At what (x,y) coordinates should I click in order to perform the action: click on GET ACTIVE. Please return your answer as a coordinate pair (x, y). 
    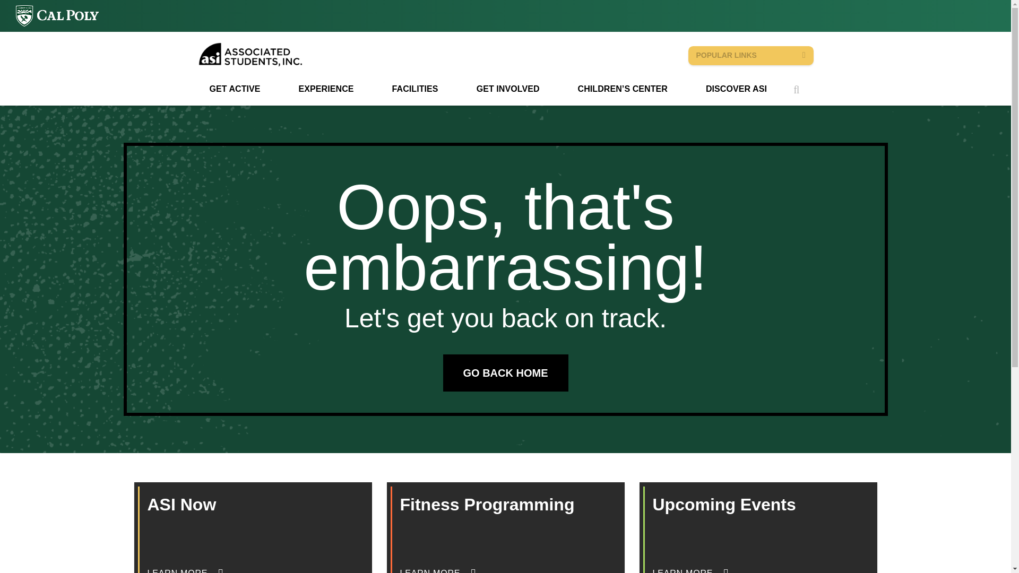
    Looking at the image, I should click on (234, 90).